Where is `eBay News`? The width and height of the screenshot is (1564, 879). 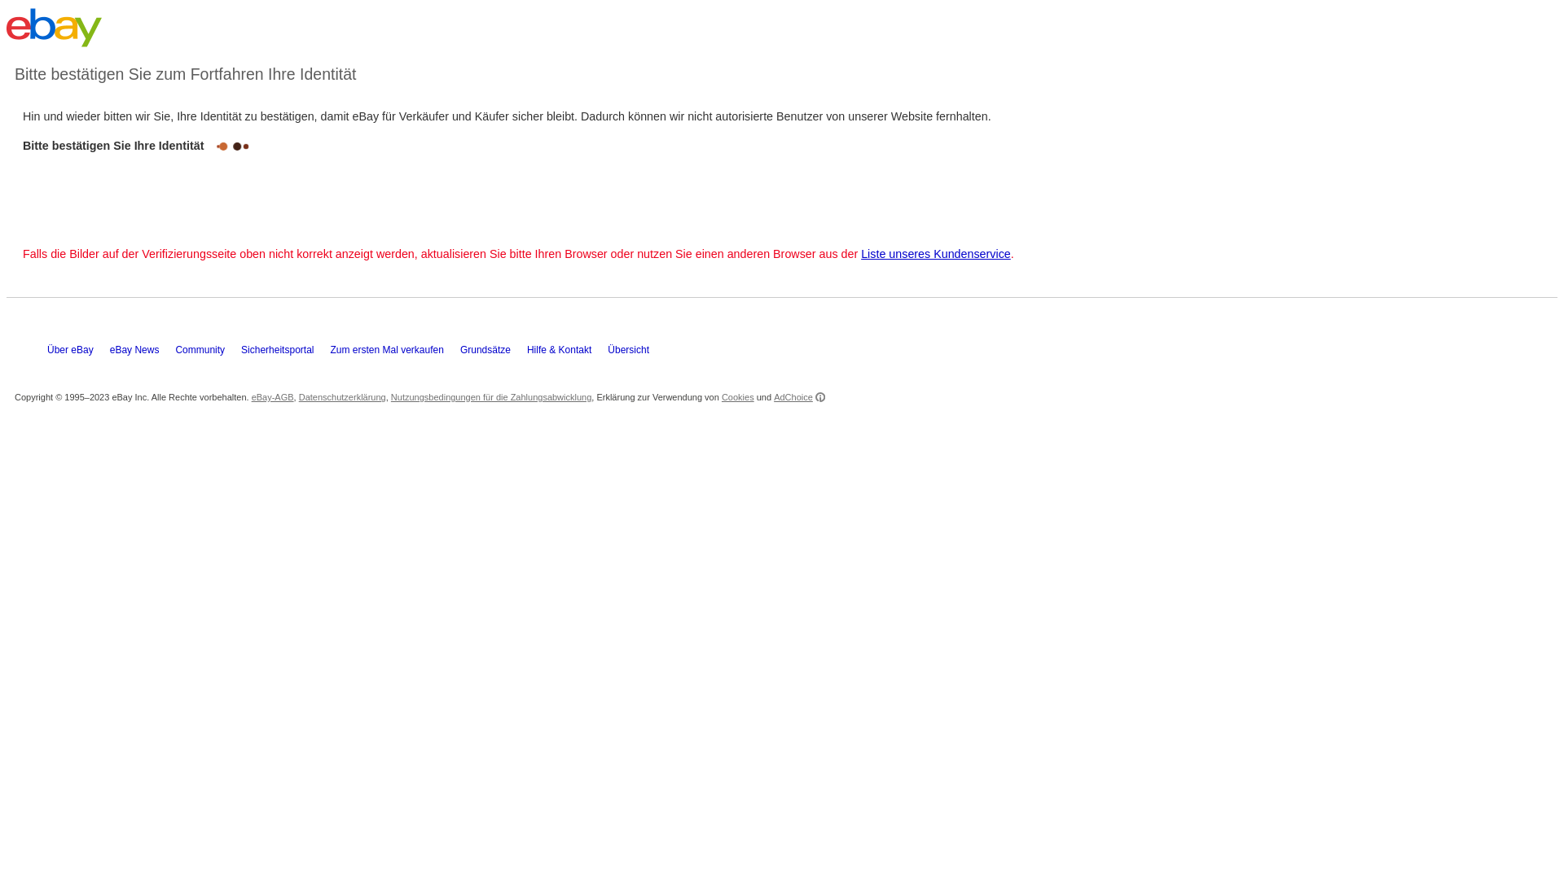 eBay News is located at coordinates (143, 288).